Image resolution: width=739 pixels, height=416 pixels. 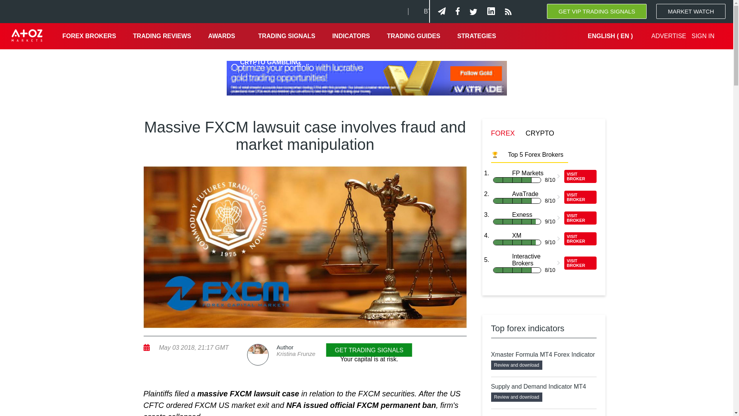 I want to click on TRADING REVIEWS, so click(x=162, y=36).